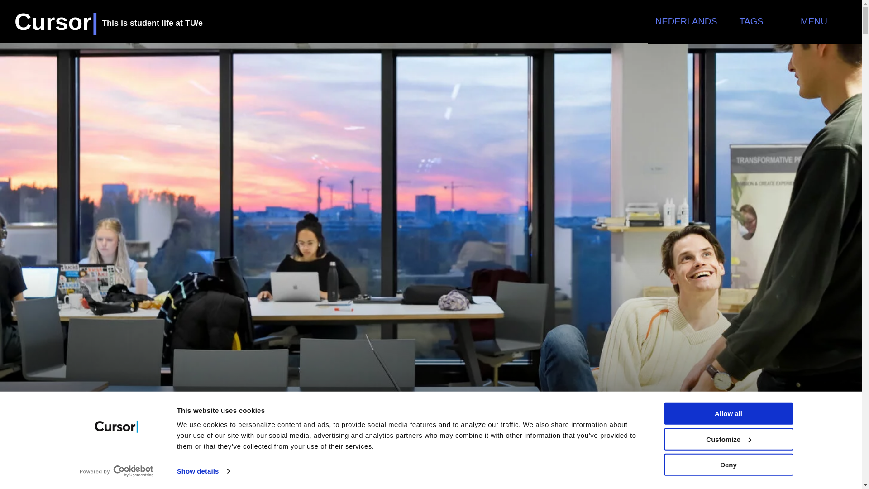  What do you see at coordinates (109, 22) in the screenshot?
I see `Go to homepage` at bounding box center [109, 22].